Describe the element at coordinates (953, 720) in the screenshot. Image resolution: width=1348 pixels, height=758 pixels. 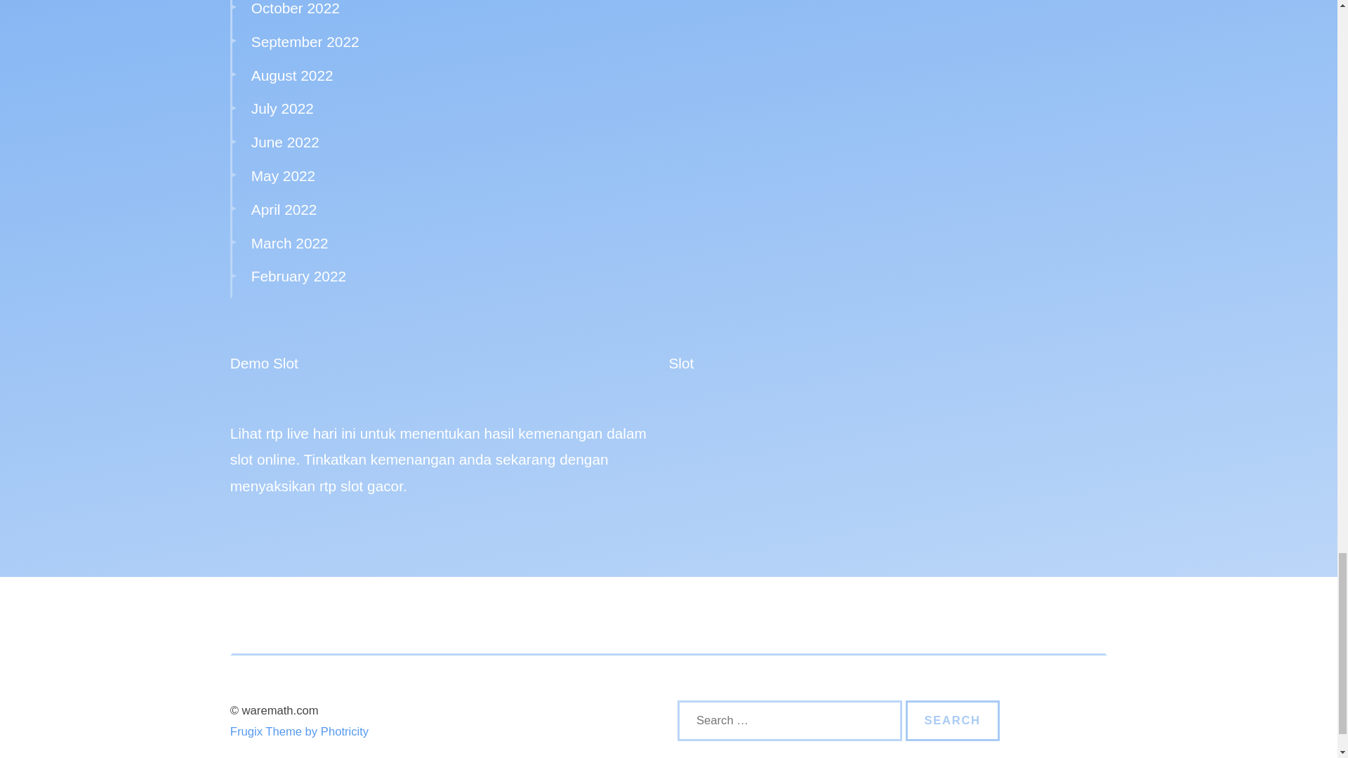
I see `Search` at that location.